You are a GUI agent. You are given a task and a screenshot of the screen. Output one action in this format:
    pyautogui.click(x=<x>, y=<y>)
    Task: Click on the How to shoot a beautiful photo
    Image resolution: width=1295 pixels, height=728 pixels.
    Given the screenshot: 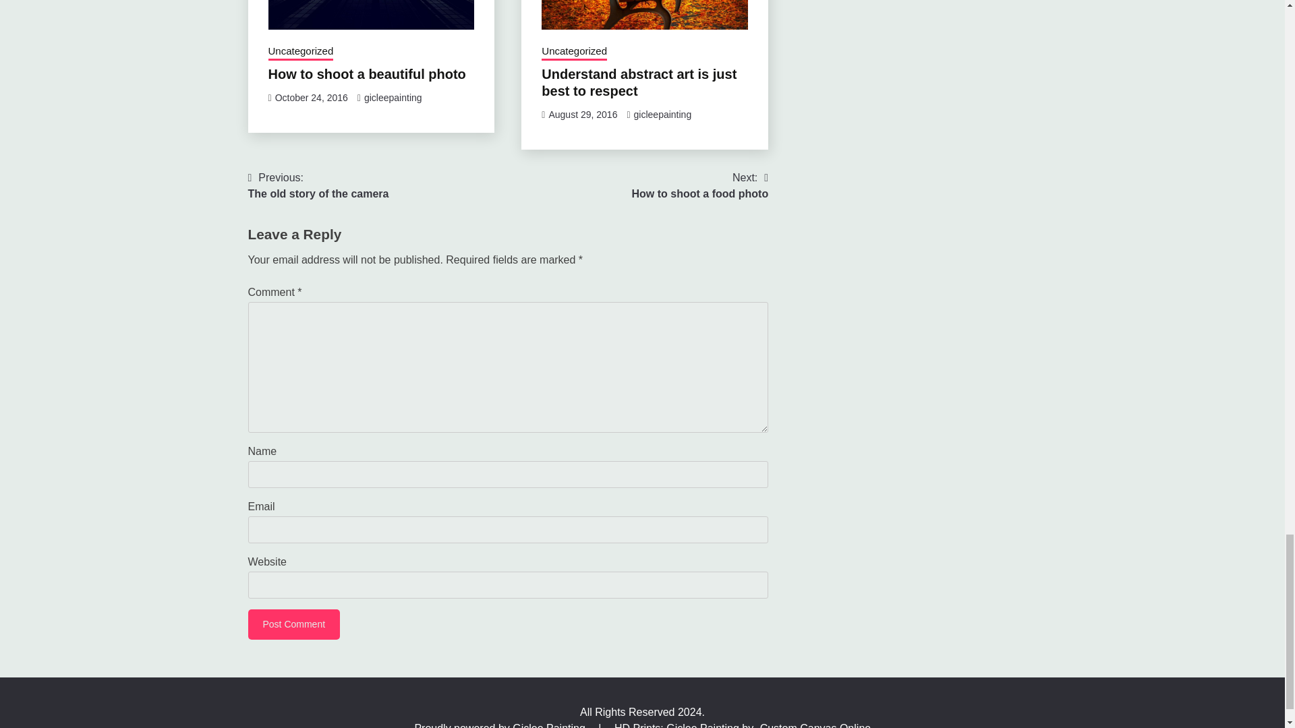 What is the action you would take?
    pyautogui.click(x=367, y=74)
    